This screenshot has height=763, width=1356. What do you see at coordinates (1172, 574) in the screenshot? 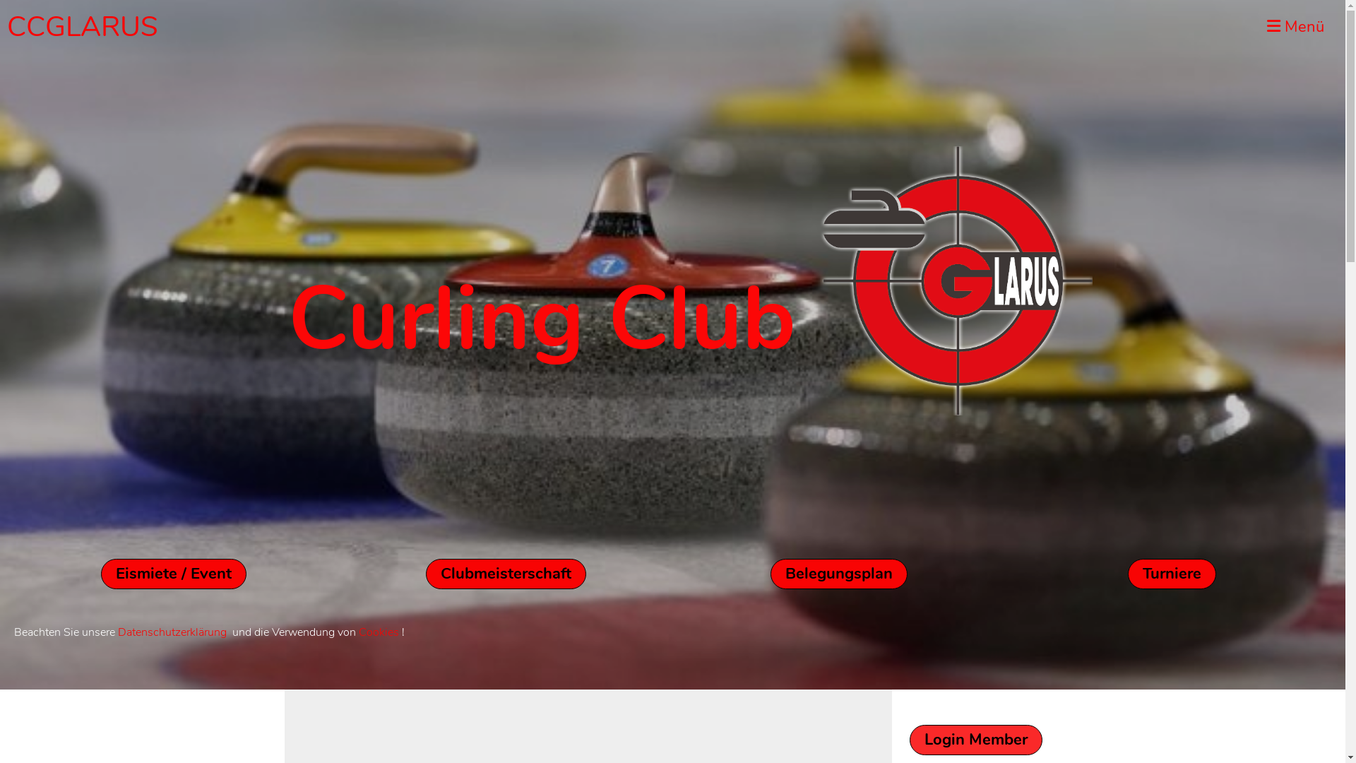
I see `Turniere` at bounding box center [1172, 574].